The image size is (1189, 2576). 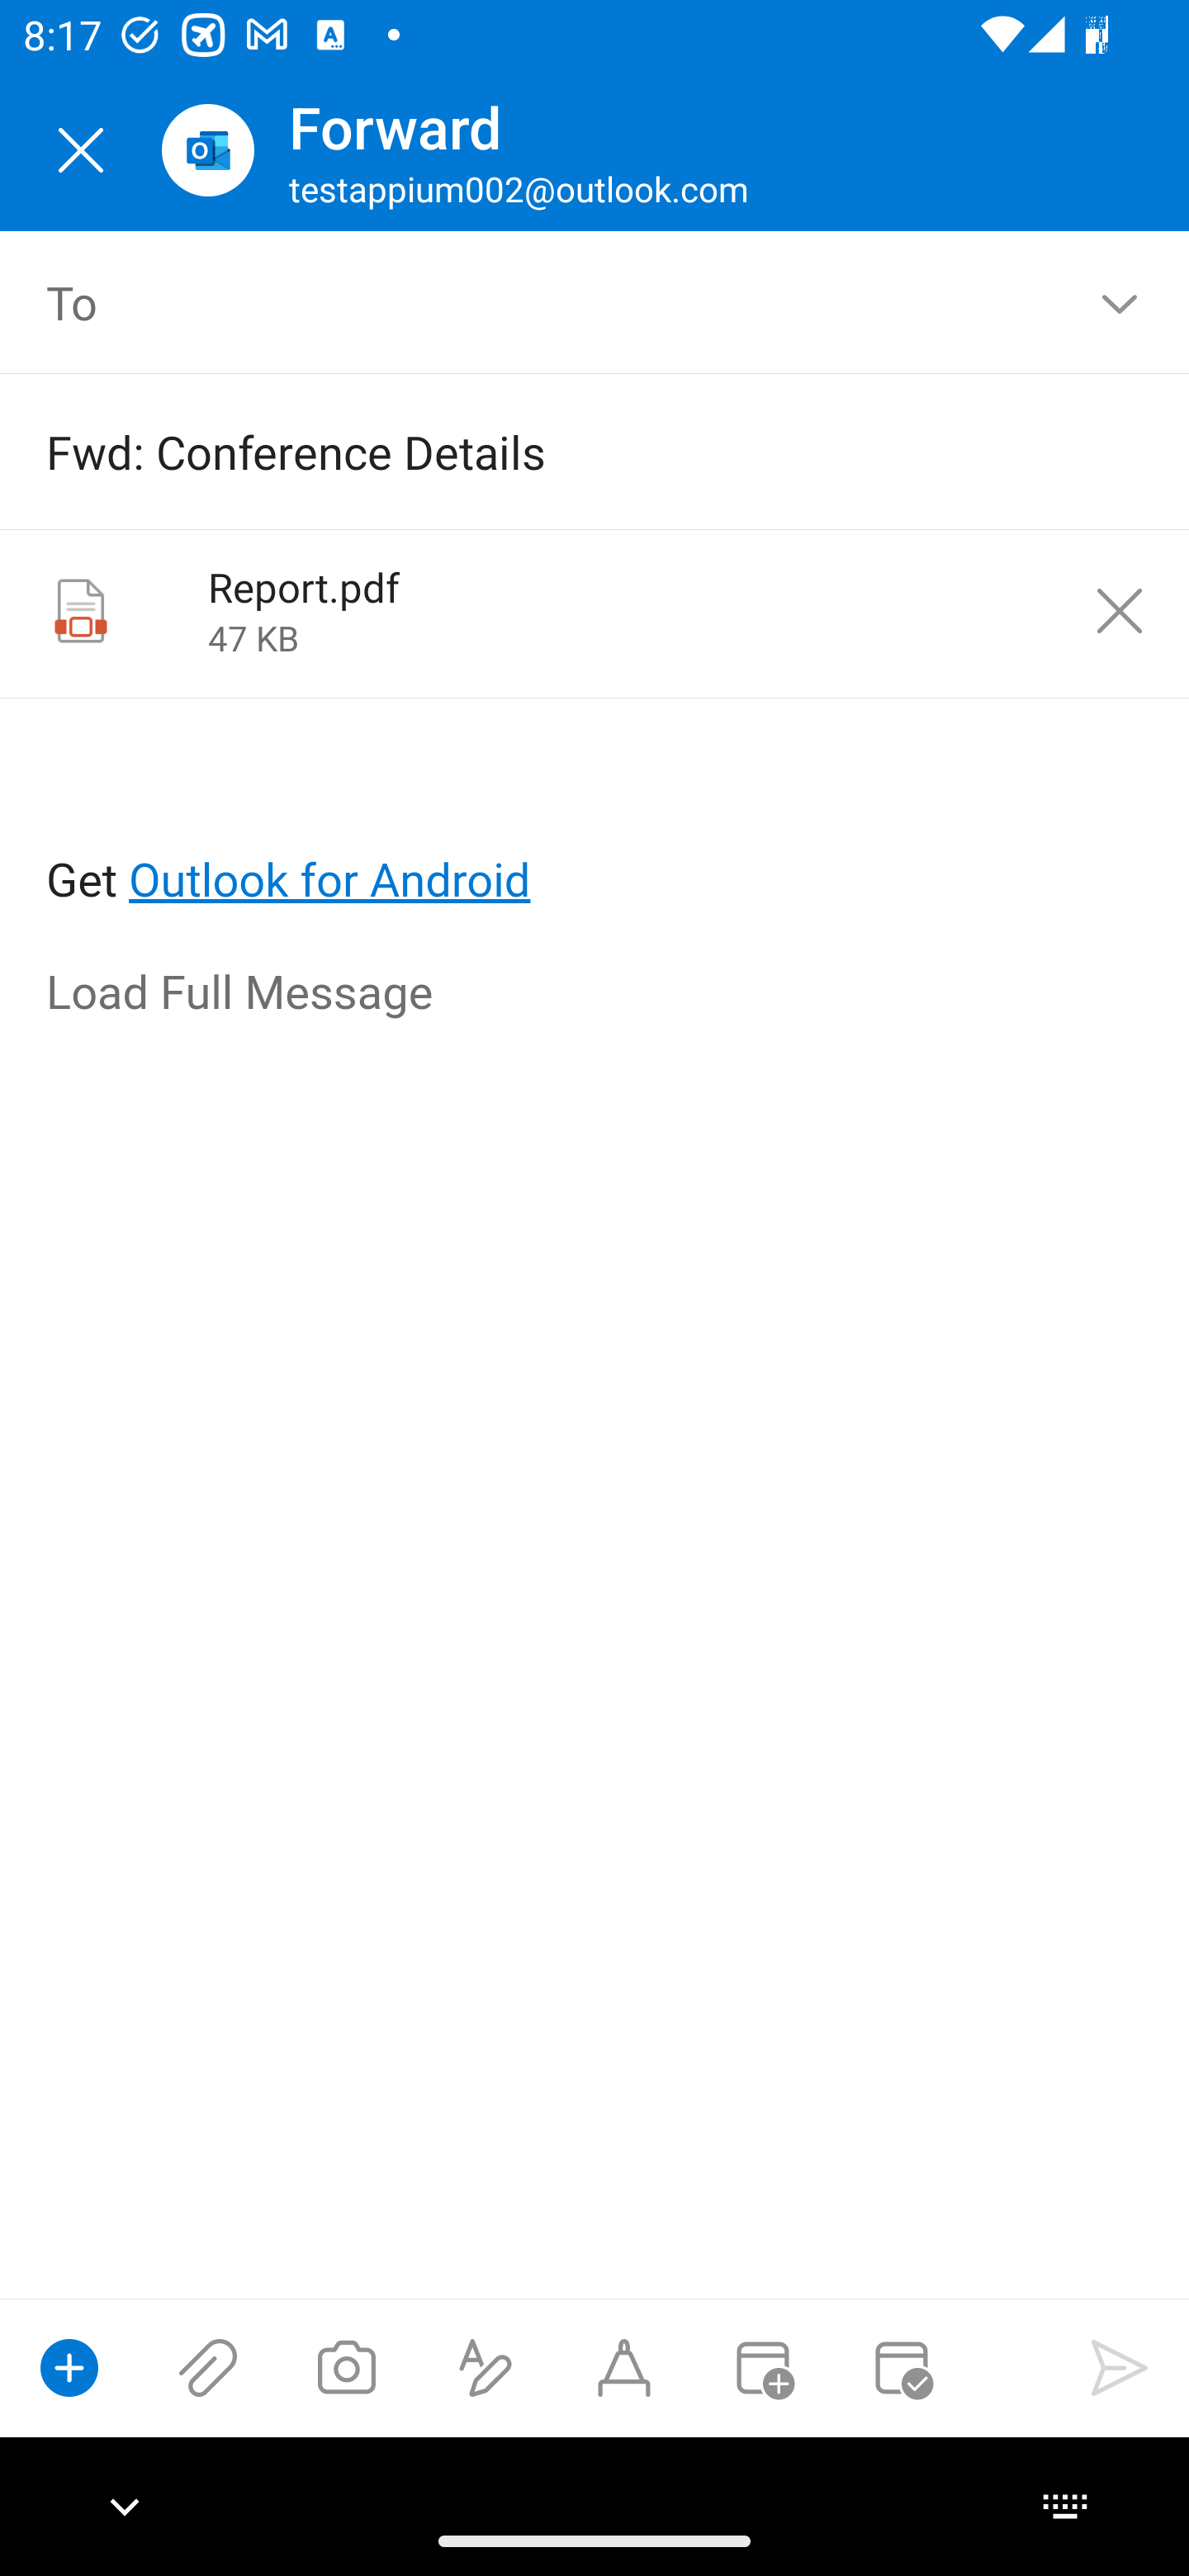 I want to click on Send, so click(x=1120, y=2367).